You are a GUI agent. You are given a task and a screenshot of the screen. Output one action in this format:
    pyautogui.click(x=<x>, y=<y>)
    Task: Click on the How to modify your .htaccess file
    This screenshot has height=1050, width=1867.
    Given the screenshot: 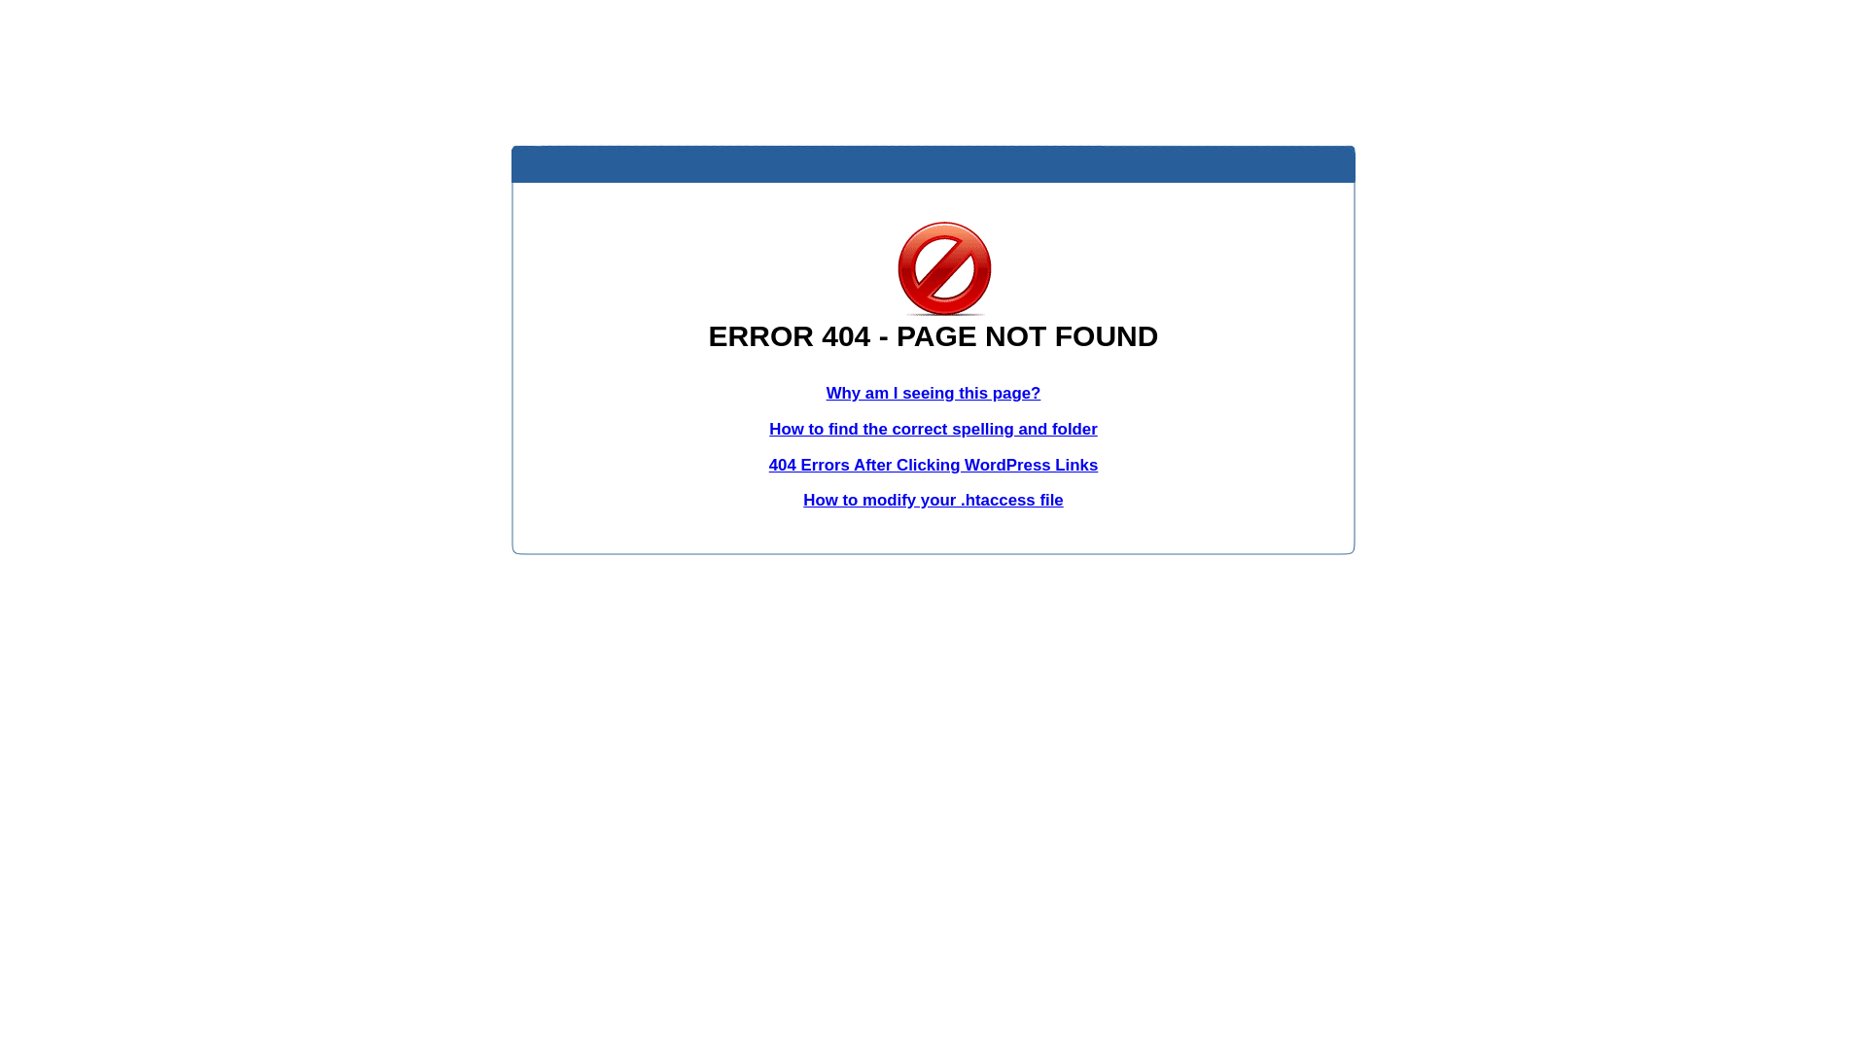 What is the action you would take?
    pyautogui.click(x=933, y=500)
    